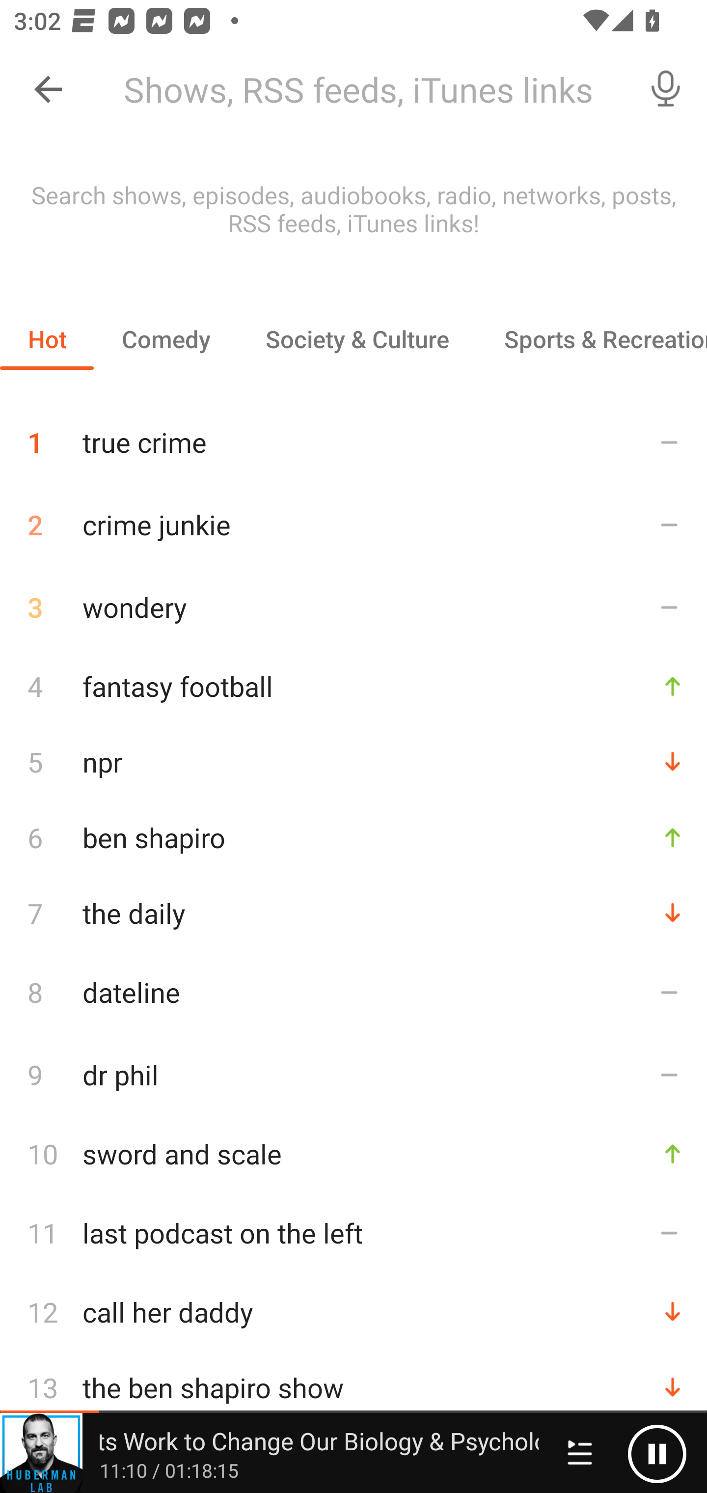  Describe the element at coordinates (353, 912) in the screenshot. I see `7 the daily` at that location.